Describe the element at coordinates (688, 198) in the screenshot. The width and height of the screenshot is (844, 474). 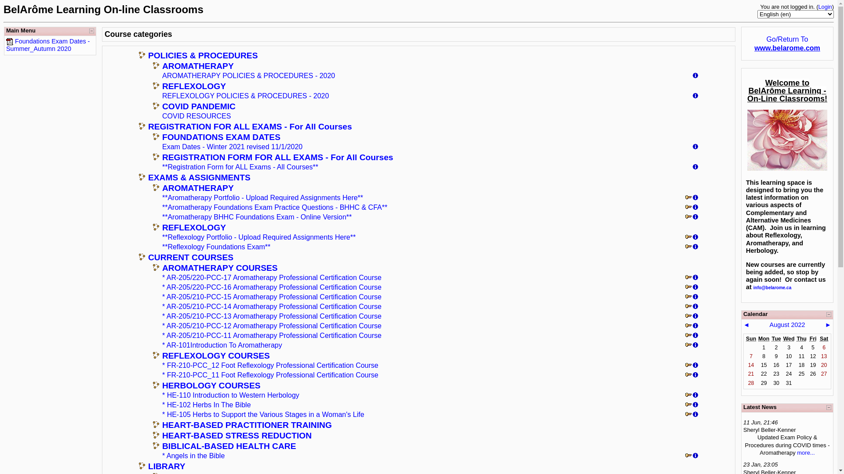
I see `This course requires an enrolment key` at that location.